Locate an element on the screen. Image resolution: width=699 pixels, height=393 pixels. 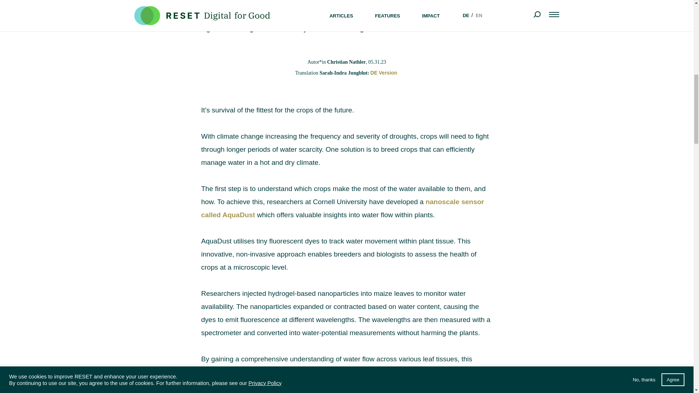
Christian Nathler is located at coordinates (346, 62).